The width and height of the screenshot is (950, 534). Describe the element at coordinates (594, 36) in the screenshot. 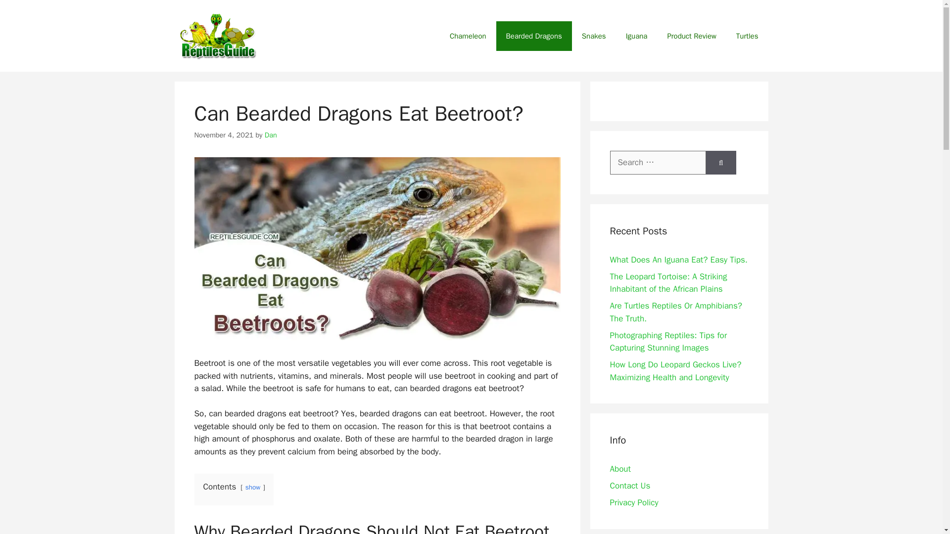

I see `Snakes` at that location.